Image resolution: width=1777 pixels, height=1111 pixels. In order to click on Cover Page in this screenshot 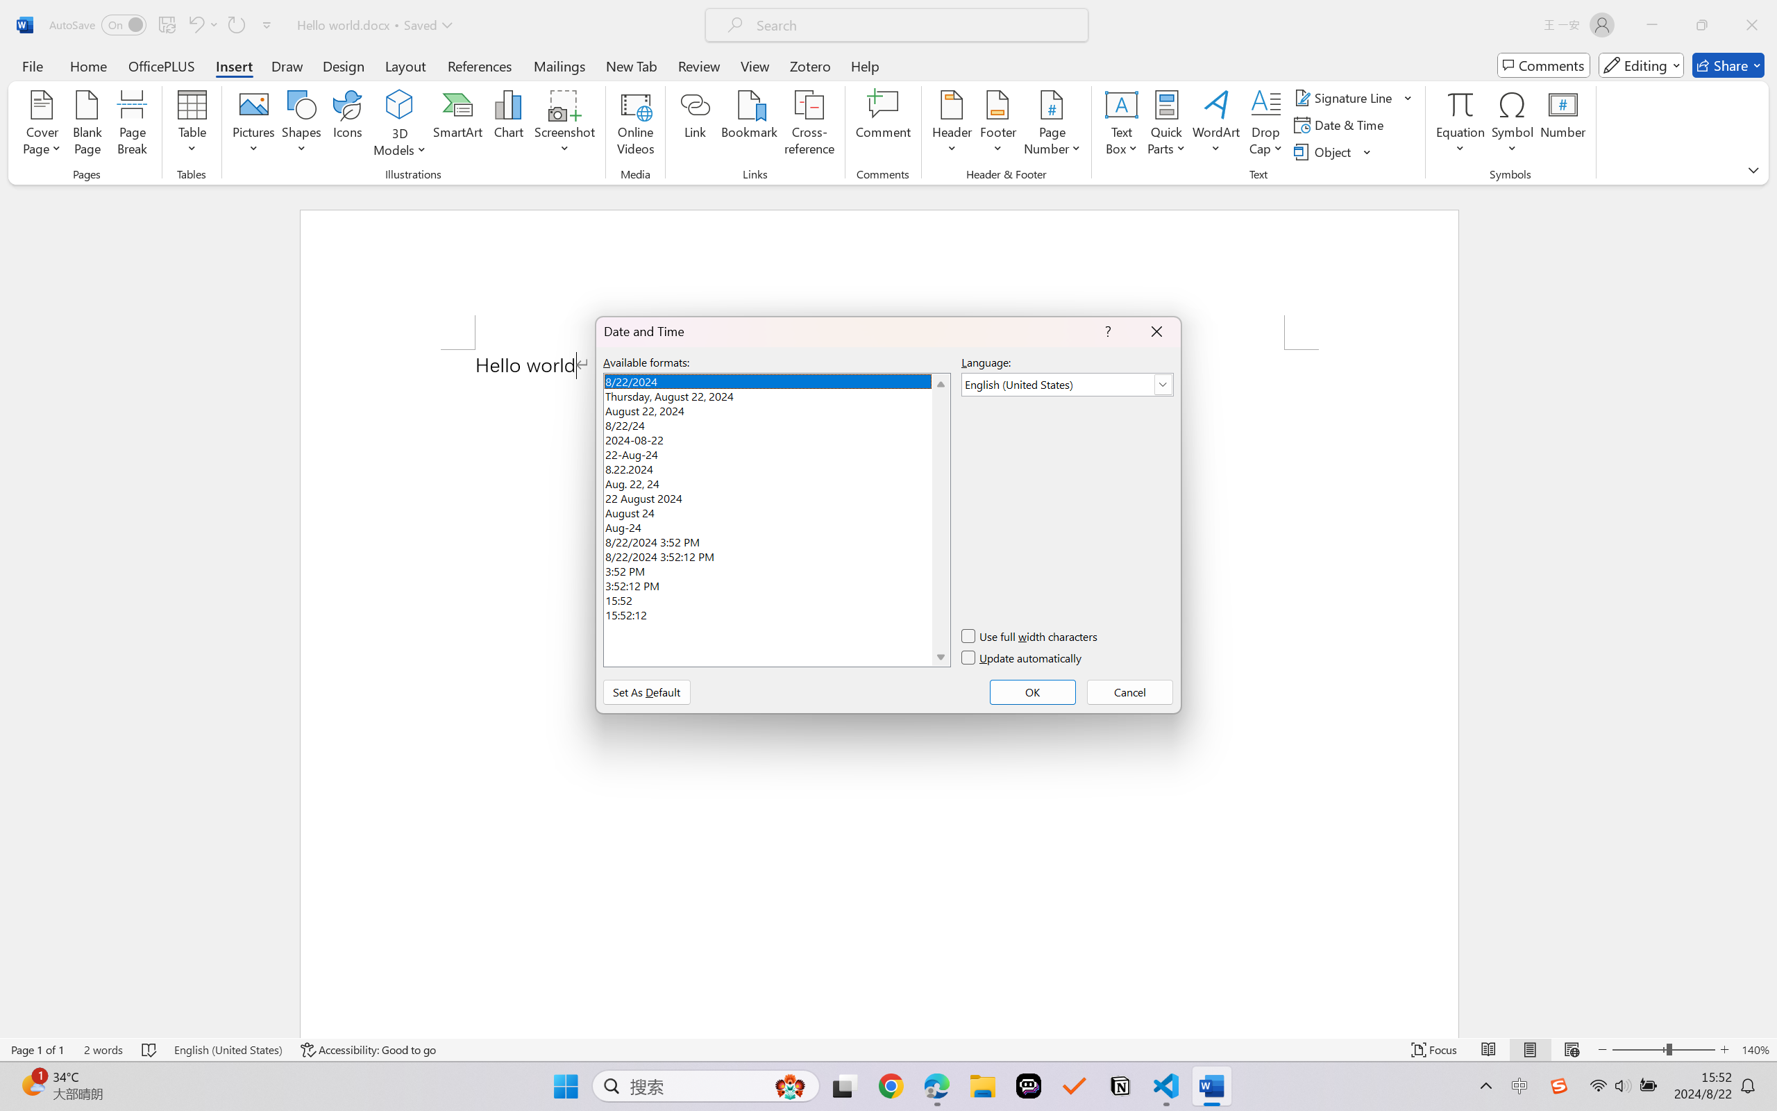, I will do `click(42, 125)`.